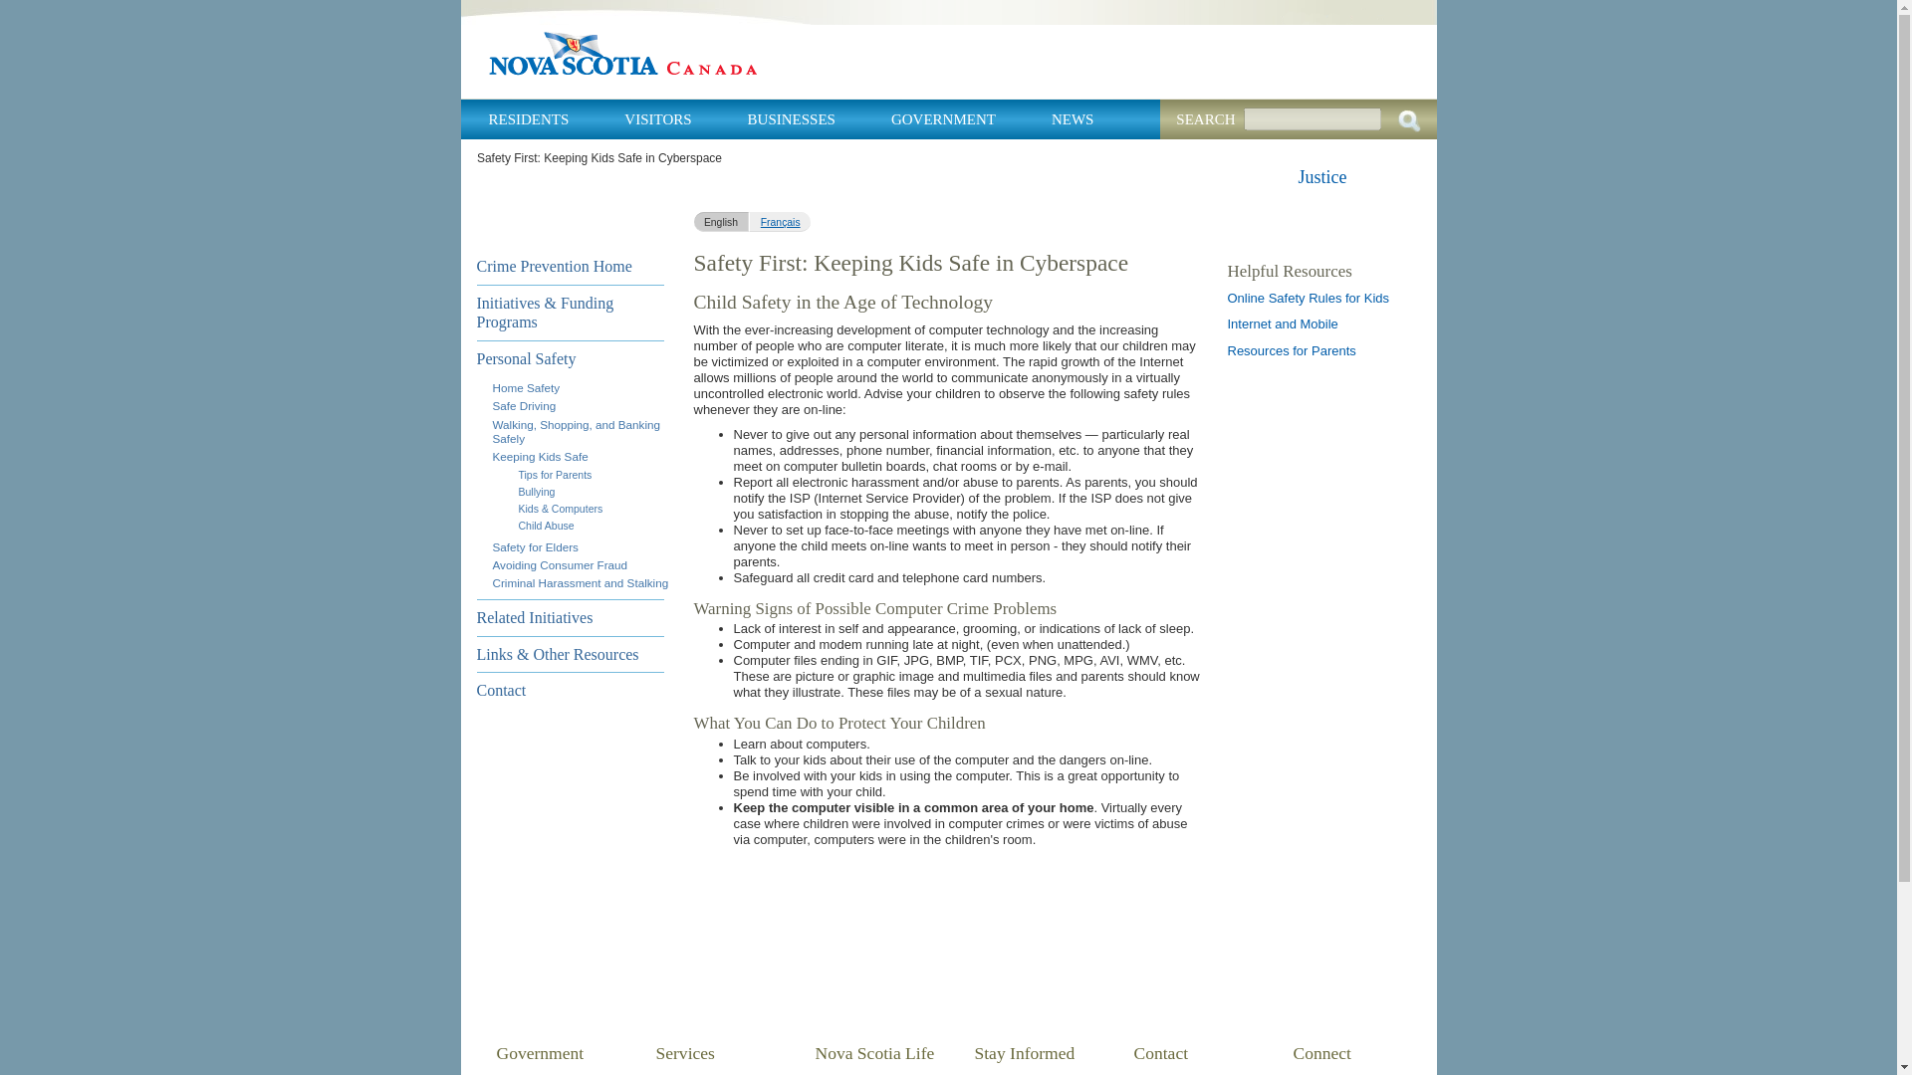 The width and height of the screenshot is (1912, 1075). What do you see at coordinates (536, 492) in the screenshot?
I see `Bullying` at bounding box center [536, 492].